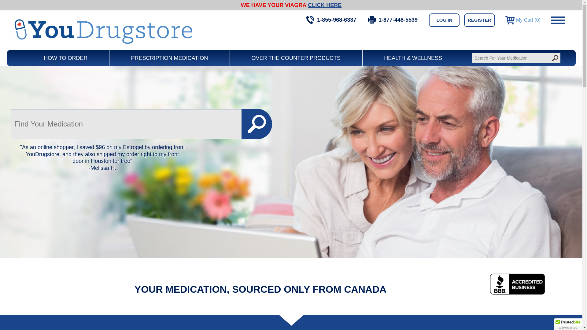 The height and width of the screenshot is (330, 587). What do you see at coordinates (296, 58) in the screenshot?
I see `OVER THE COUNTER PRODUCTS` at bounding box center [296, 58].